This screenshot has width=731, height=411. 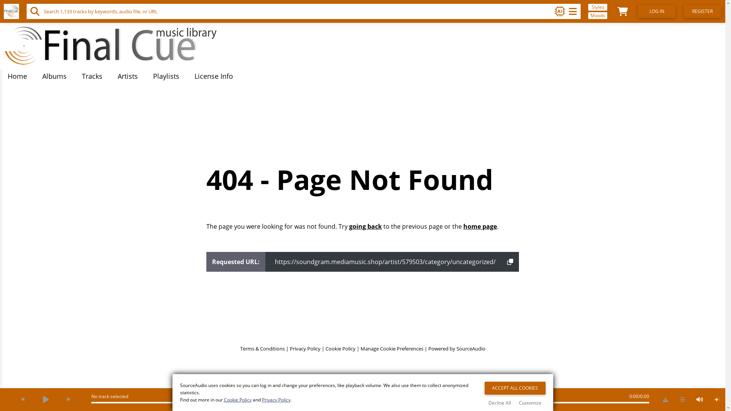 What do you see at coordinates (128, 76) in the screenshot?
I see `Artists` at bounding box center [128, 76].